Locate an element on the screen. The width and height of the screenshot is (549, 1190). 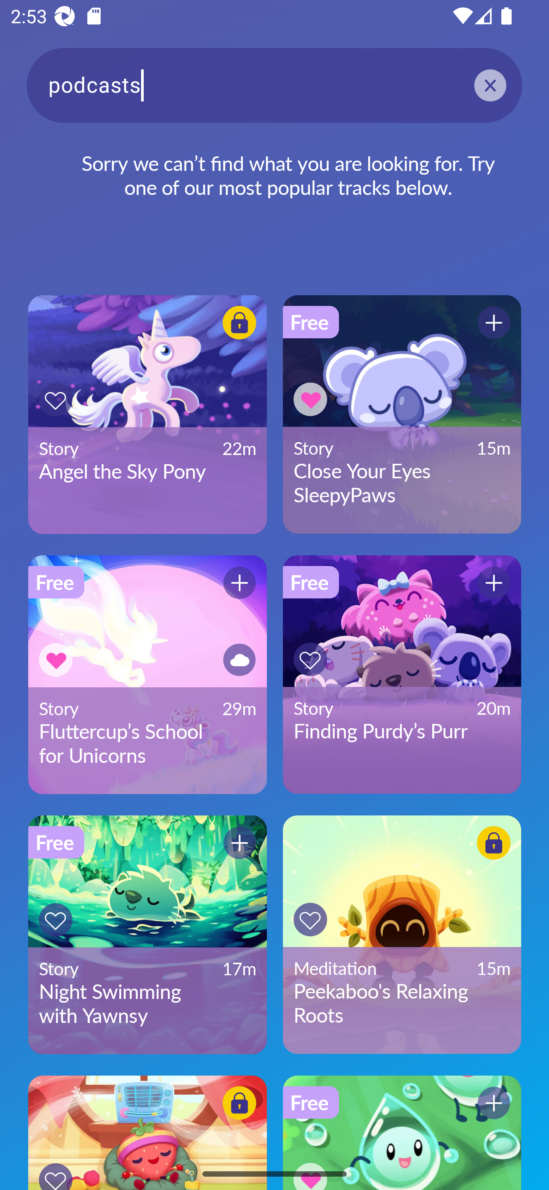
Button is located at coordinates (494, 842).